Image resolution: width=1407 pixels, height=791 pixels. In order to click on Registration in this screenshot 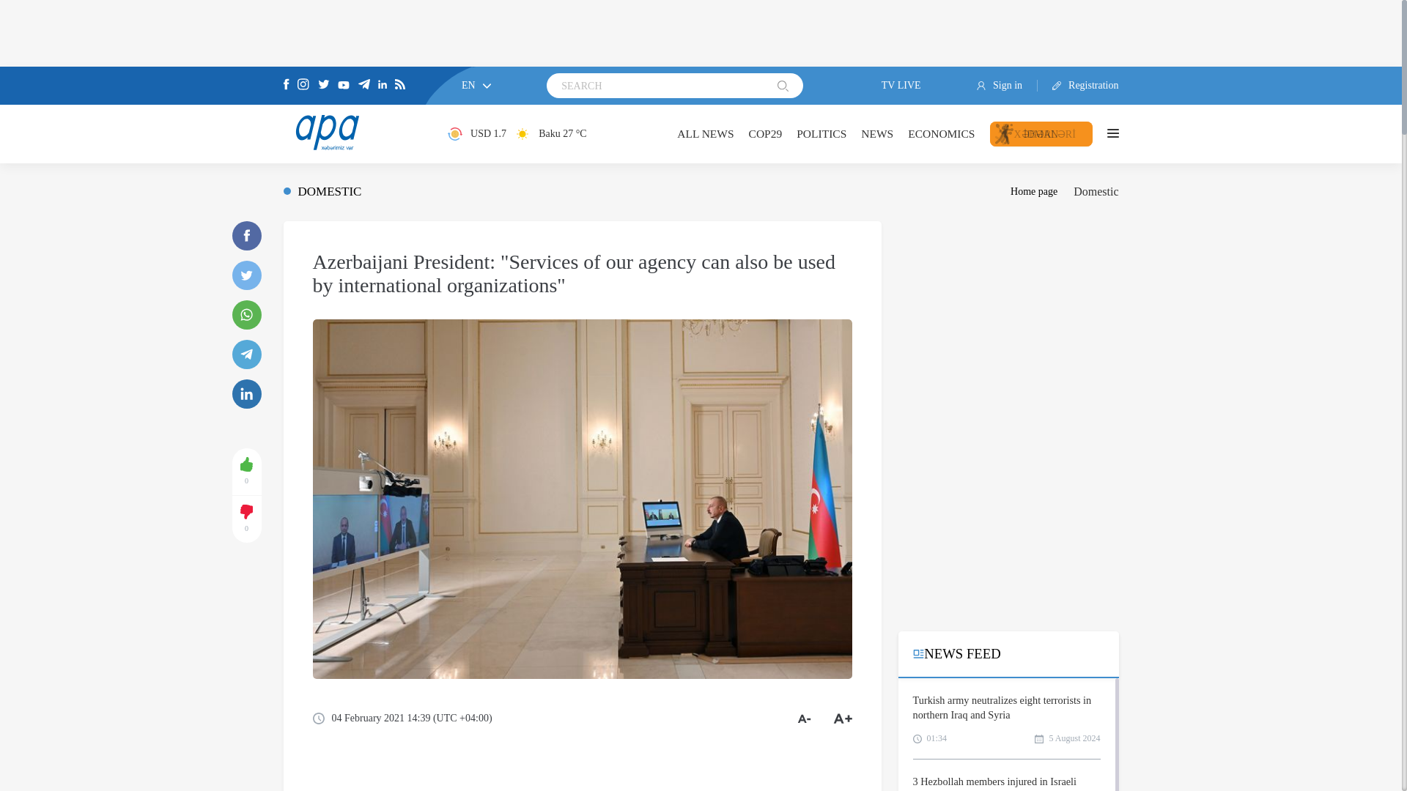, I will do `click(1078, 86)`.